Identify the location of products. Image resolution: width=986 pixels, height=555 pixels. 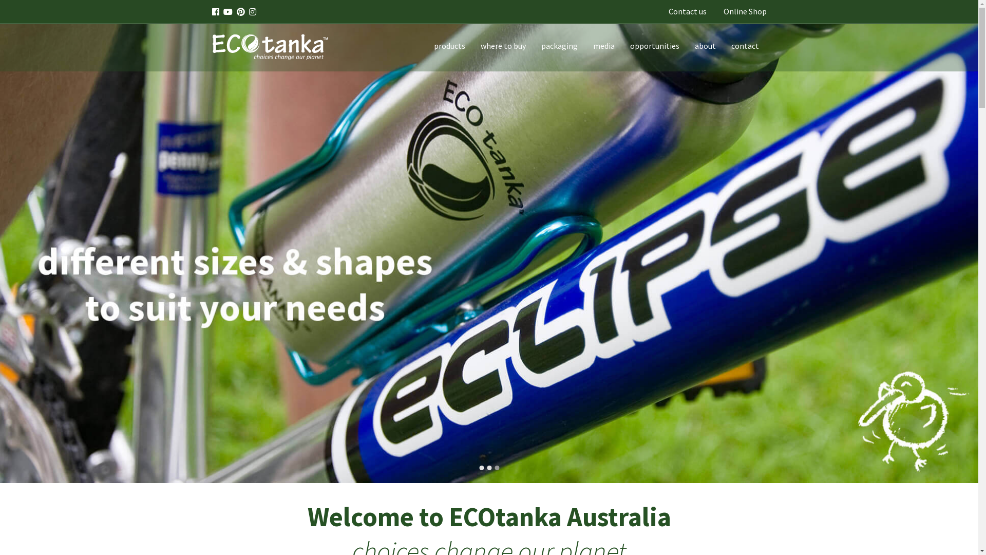
(450, 45).